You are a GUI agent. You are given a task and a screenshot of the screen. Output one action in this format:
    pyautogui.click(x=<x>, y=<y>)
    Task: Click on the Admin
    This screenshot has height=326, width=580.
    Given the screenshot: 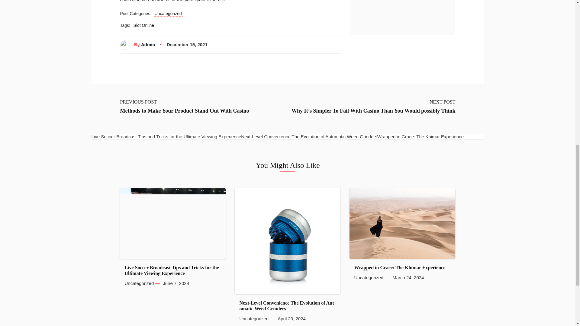 What is the action you would take?
    pyautogui.click(x=148, y=45)
    